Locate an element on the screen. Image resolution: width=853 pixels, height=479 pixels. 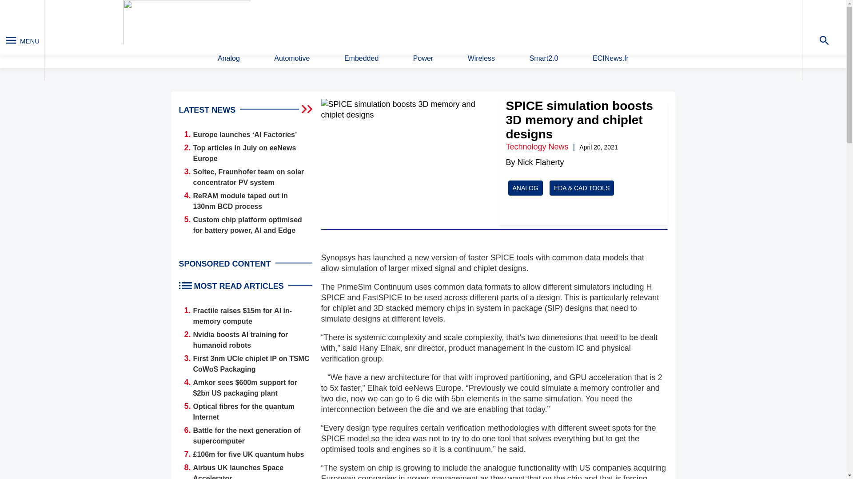
Analog is located at coordinates (228, 59).